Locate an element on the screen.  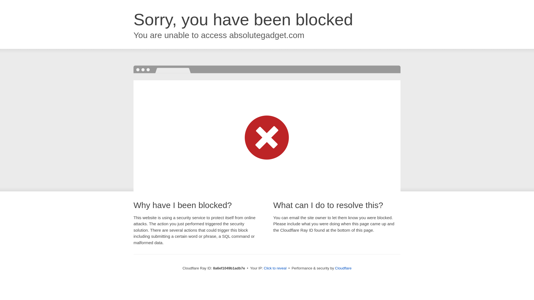
Cloudflare is located at coordinates (343, 268).